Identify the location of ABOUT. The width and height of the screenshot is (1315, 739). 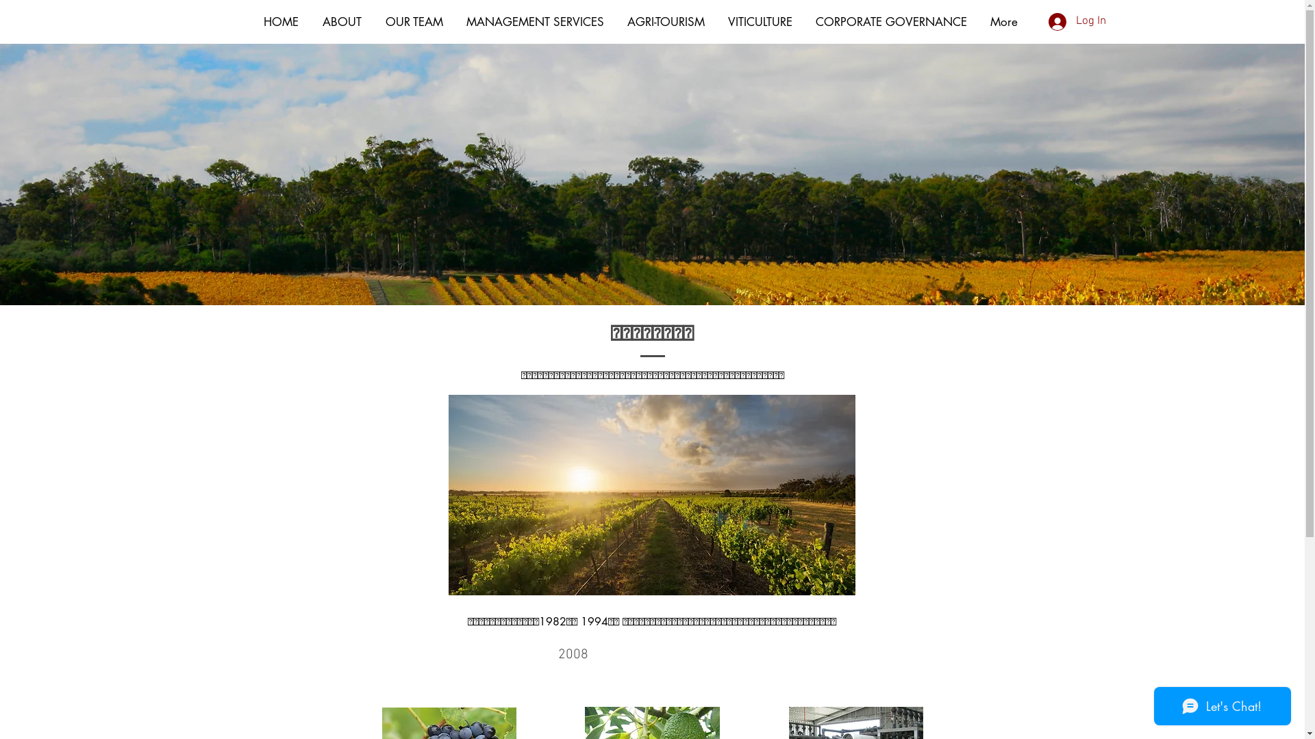
(342, 22).